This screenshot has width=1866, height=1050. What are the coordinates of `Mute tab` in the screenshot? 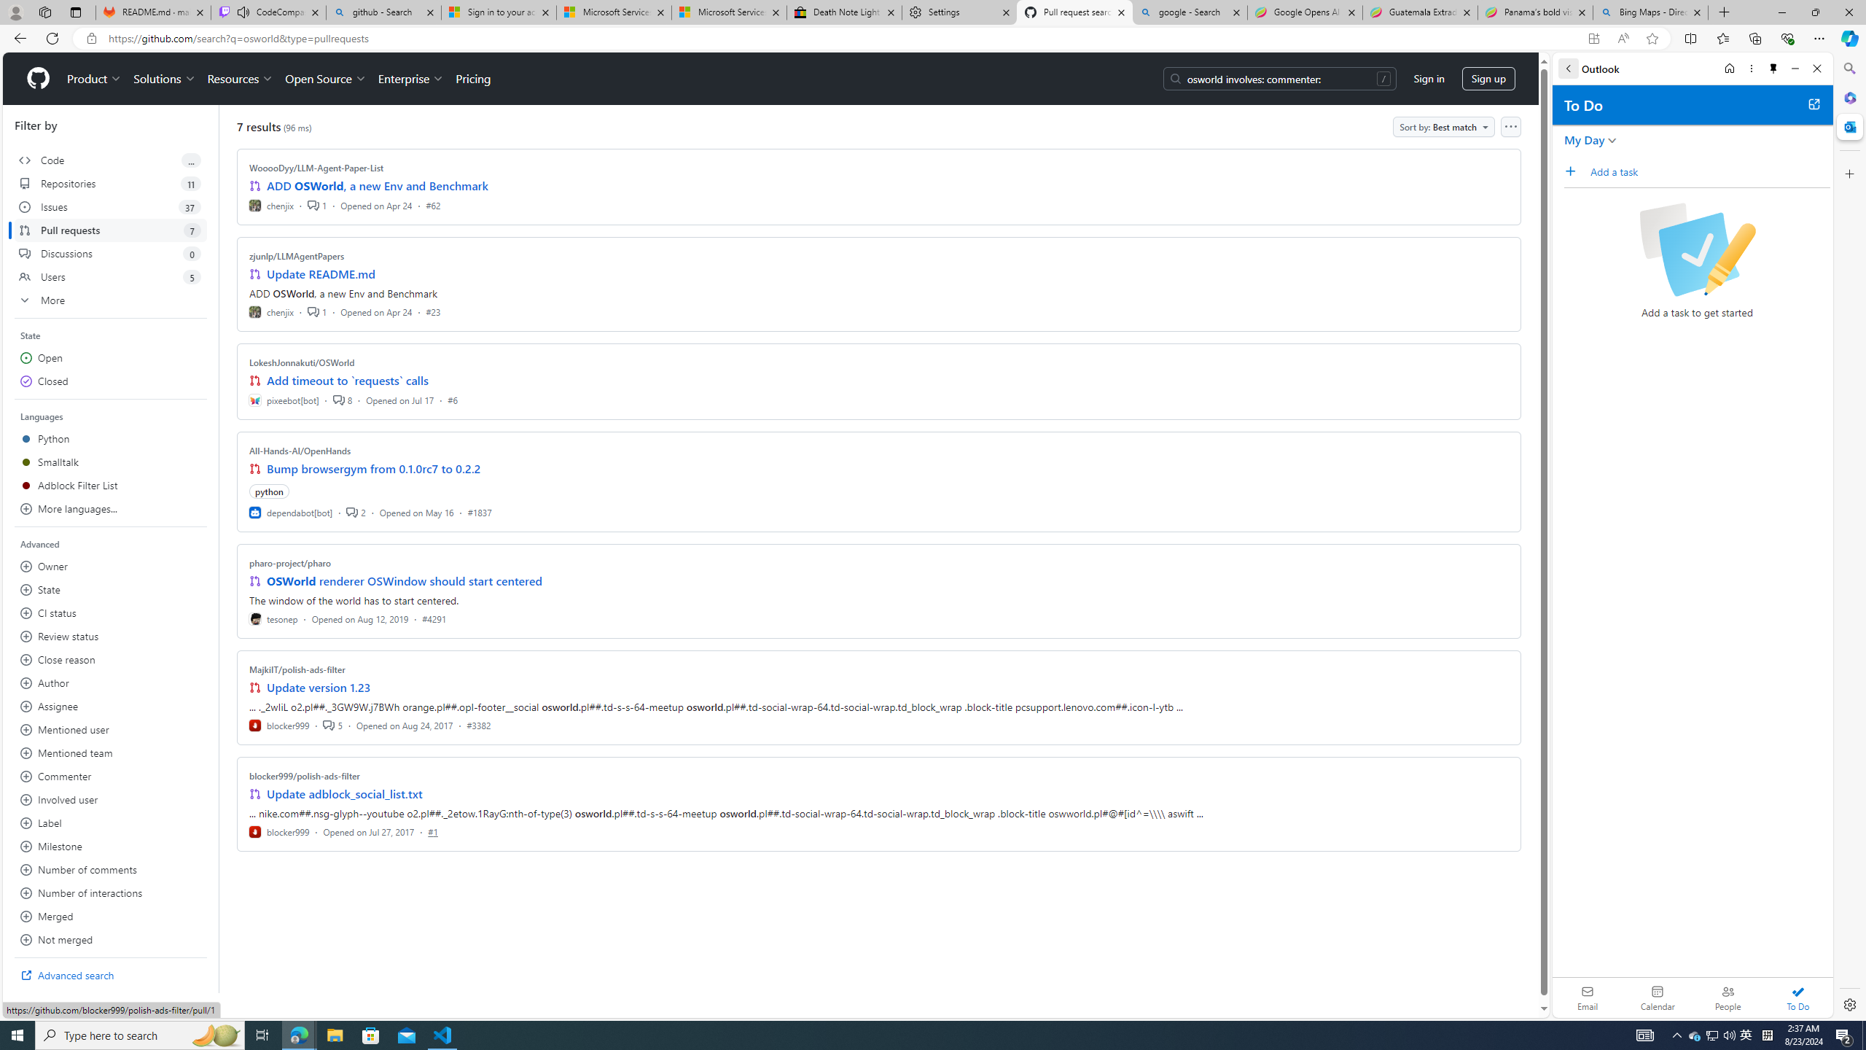 It's located at (243, 12).